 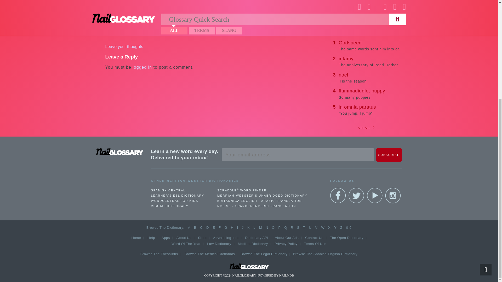 I want to click on logged in, so click(x=371, y=45).